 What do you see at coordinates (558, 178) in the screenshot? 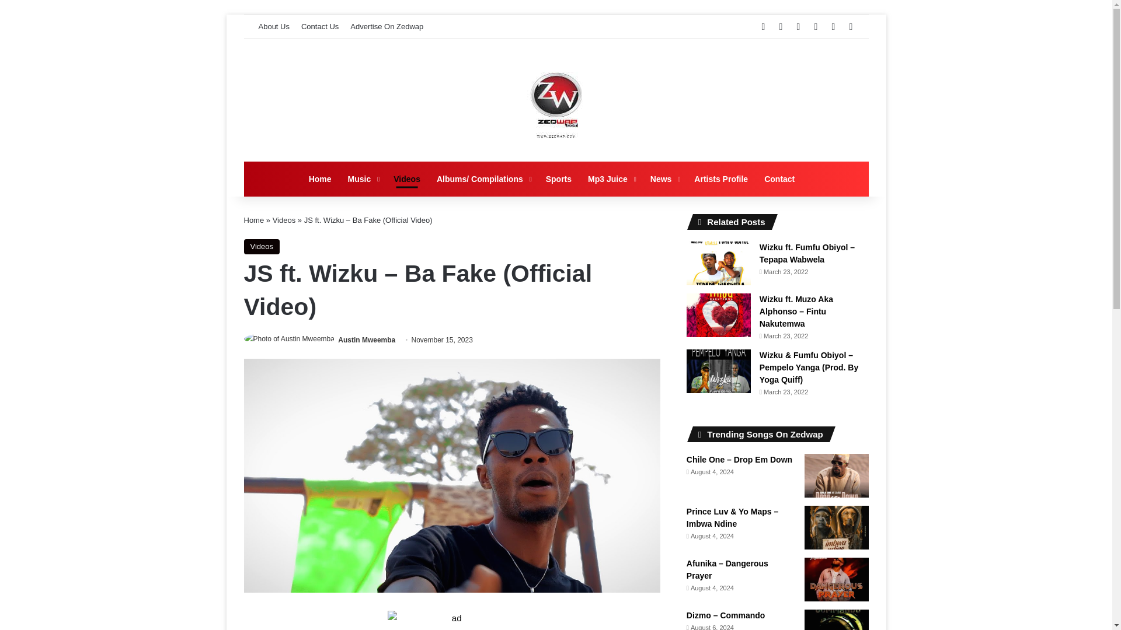
I see `Sports` at bounding box center [558, 178].